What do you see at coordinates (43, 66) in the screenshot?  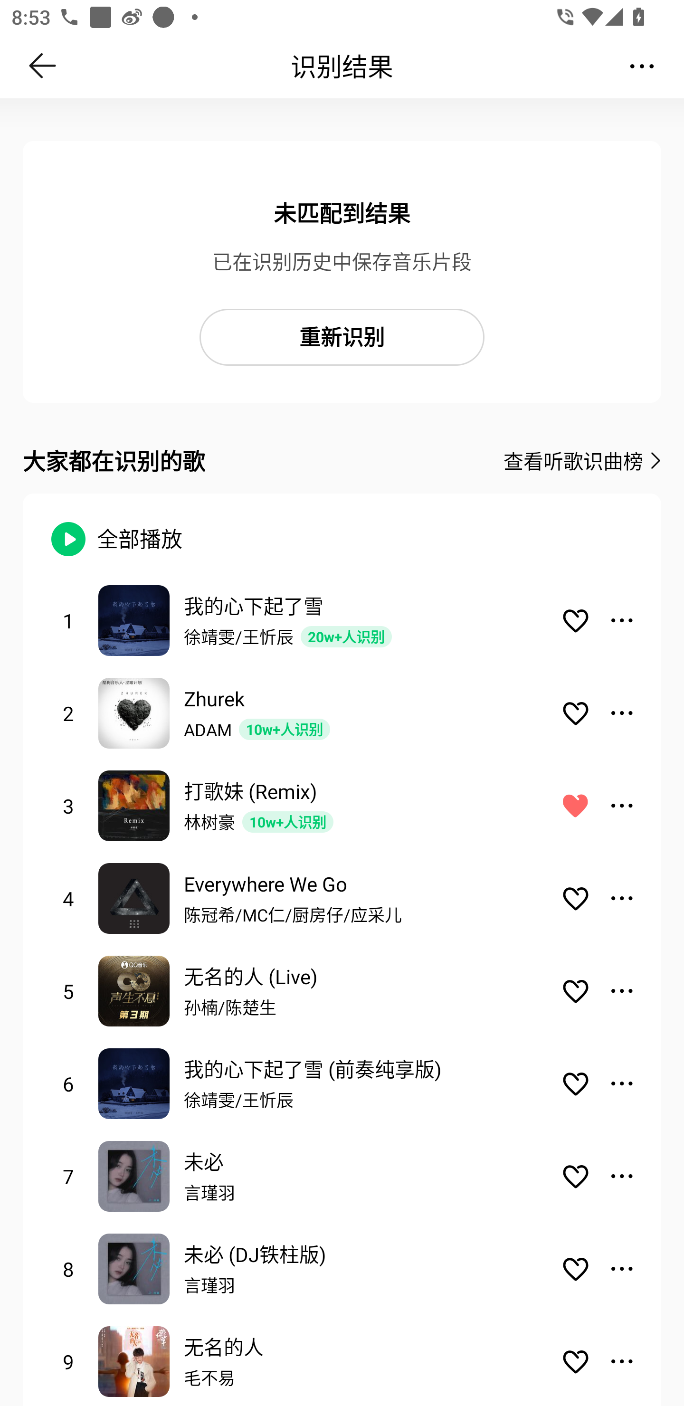 I see `返回` at bounding box center [43, 66].